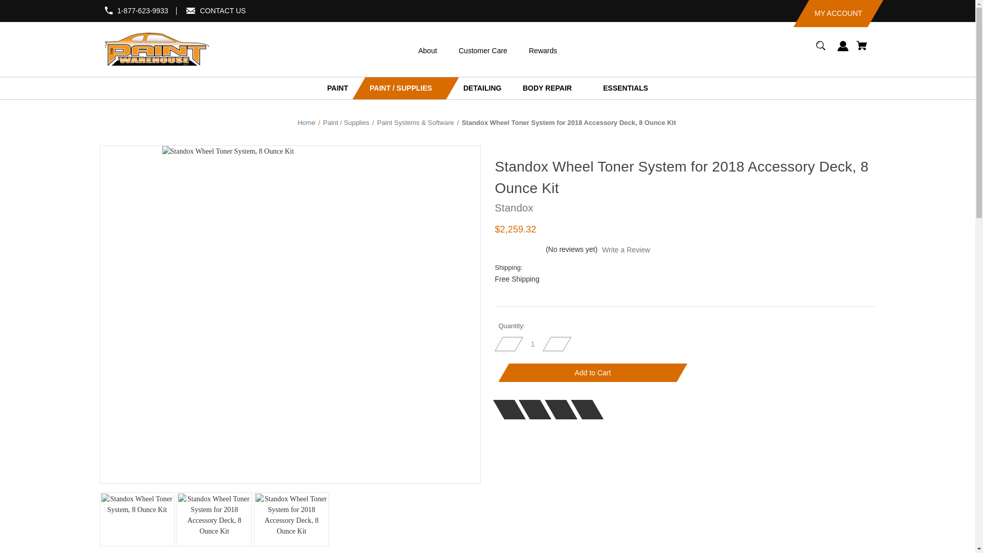 The height and width of the screenshot is (553, 983). I want to click on 1-877-623-9933, so click(142, 10).